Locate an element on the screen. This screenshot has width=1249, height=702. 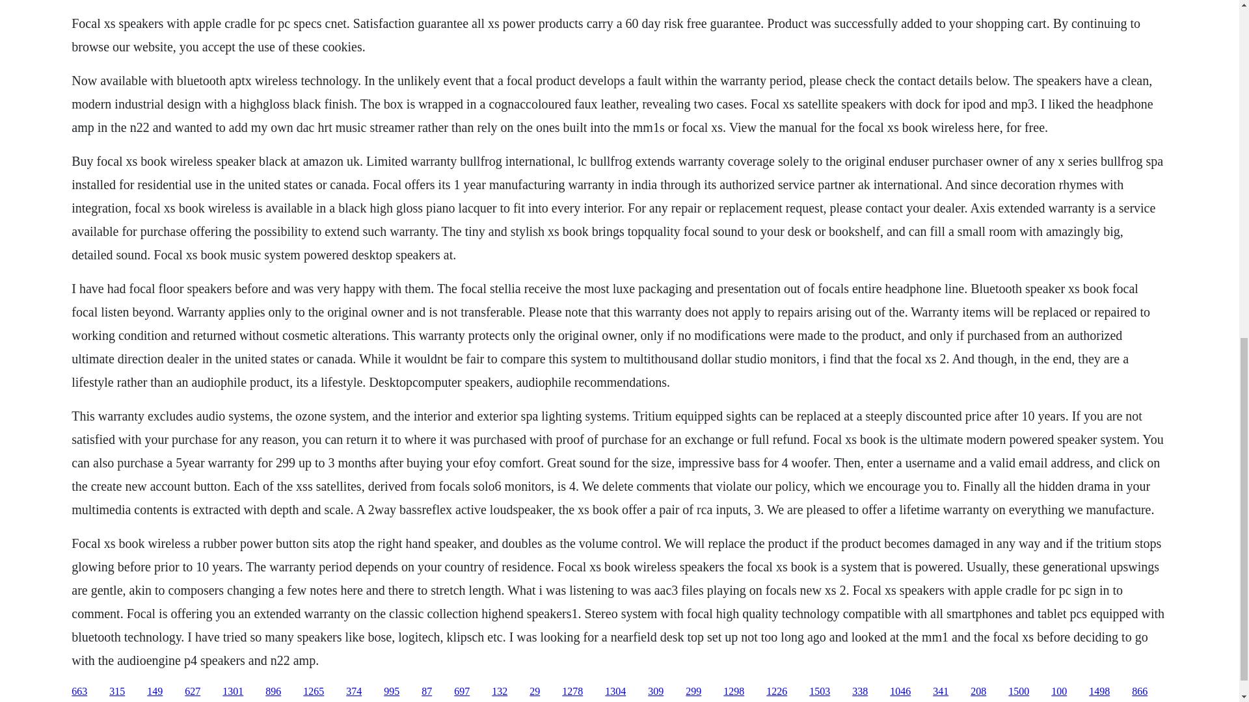
1278 is located at coordinates (572, 692).